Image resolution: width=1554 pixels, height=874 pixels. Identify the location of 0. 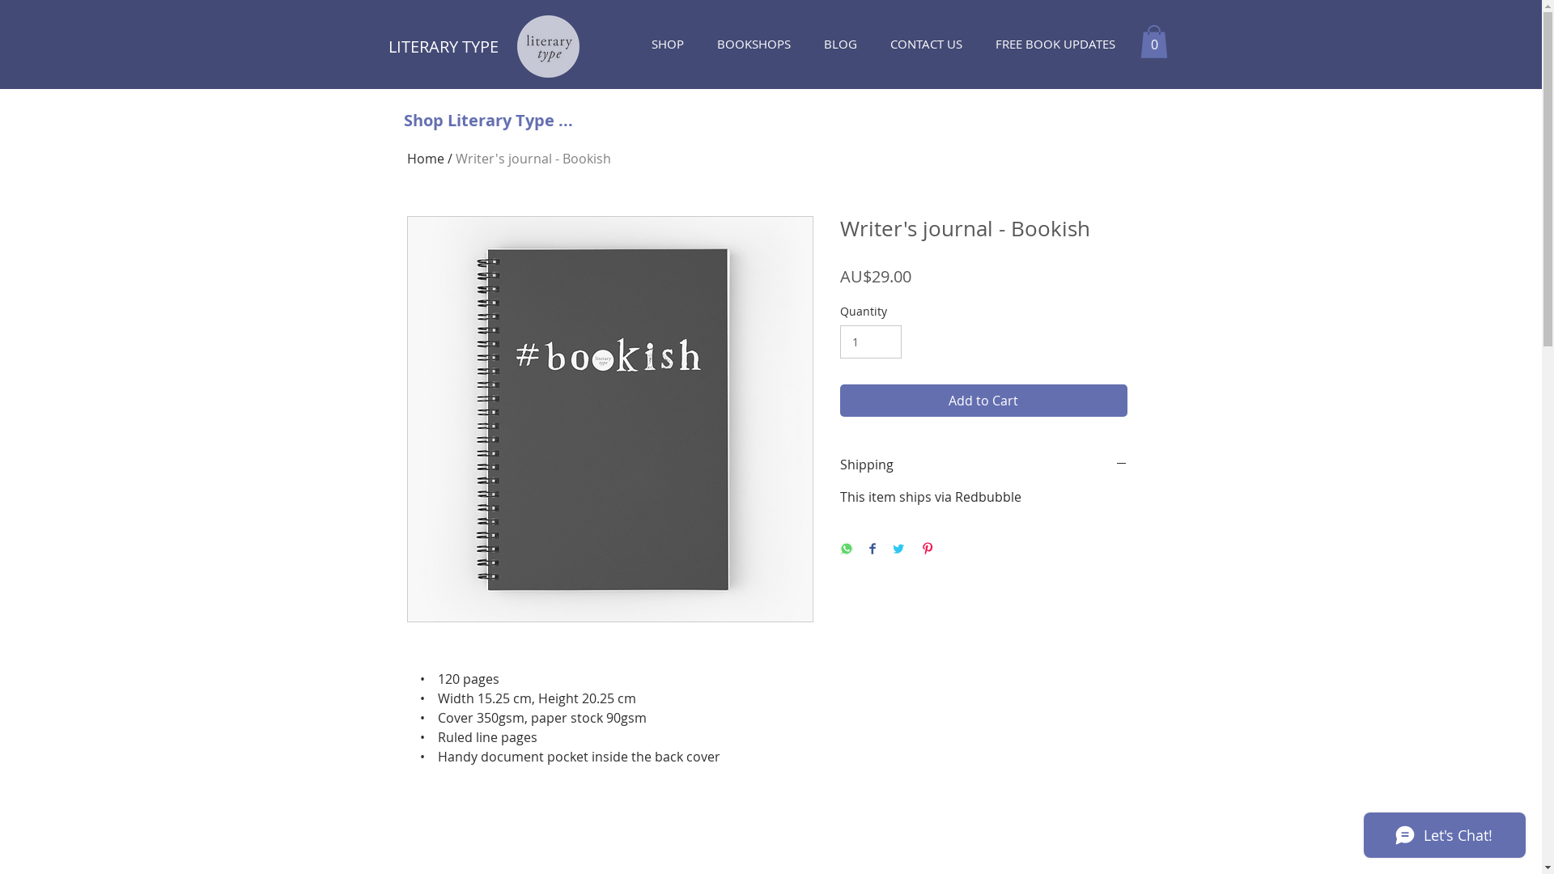
(1153, 42).